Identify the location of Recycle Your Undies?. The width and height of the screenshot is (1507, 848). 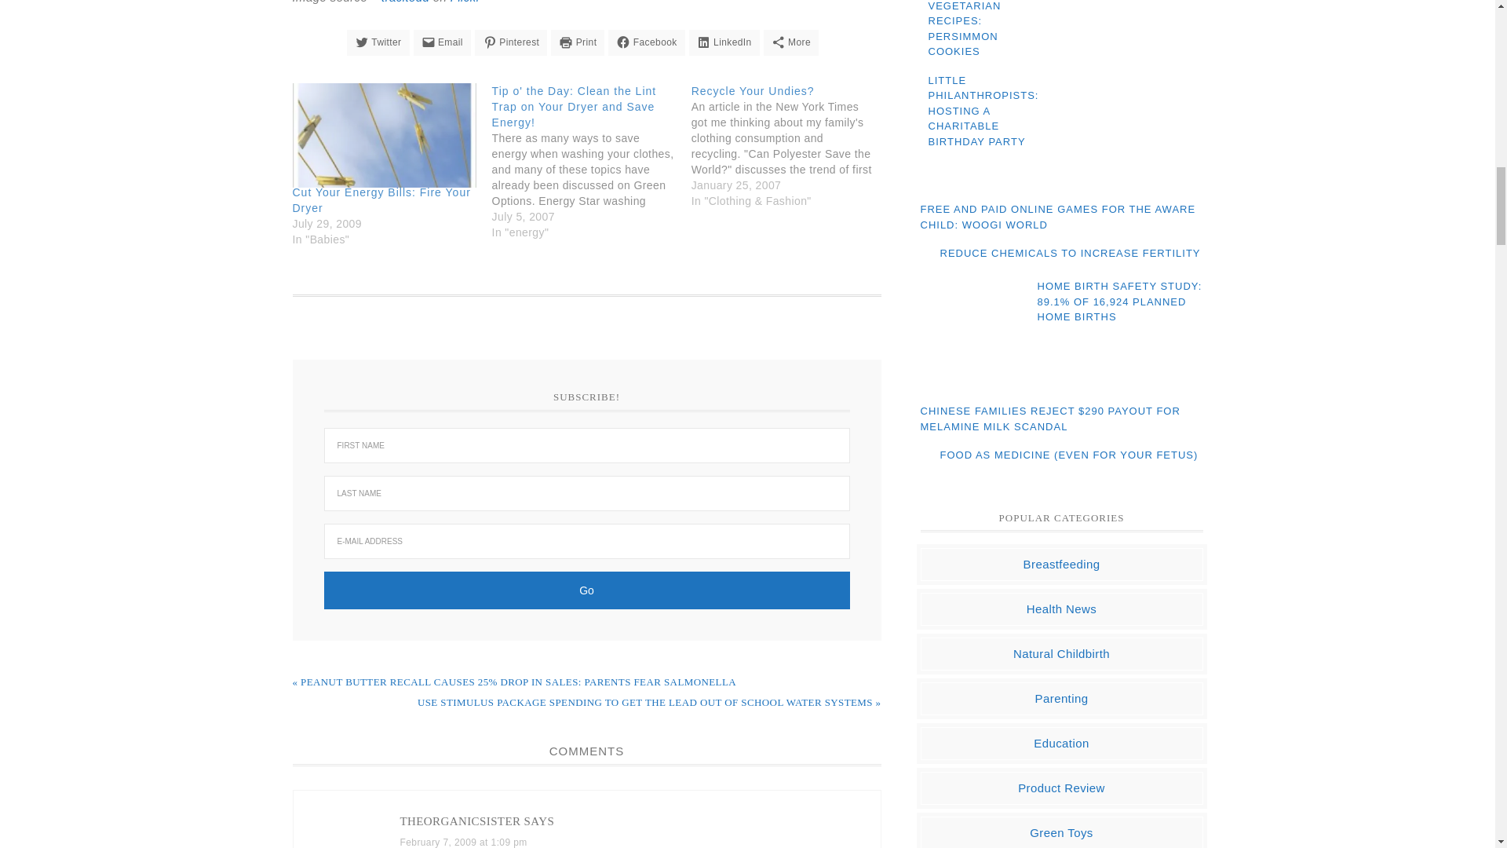
(753, 91).